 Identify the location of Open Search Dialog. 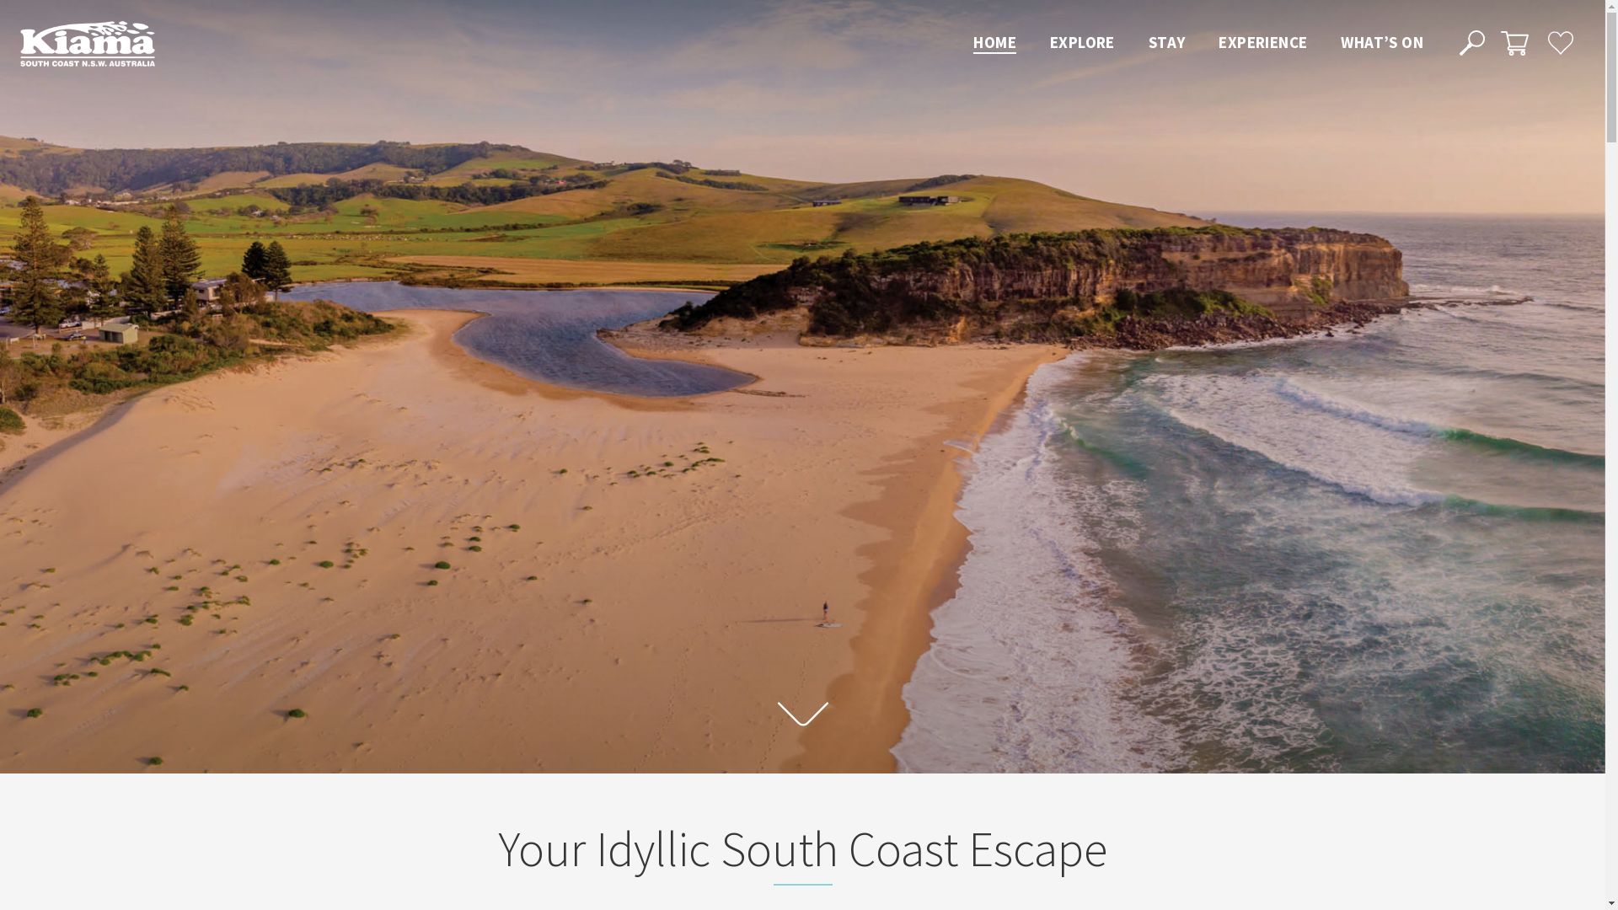
(1471, 42).